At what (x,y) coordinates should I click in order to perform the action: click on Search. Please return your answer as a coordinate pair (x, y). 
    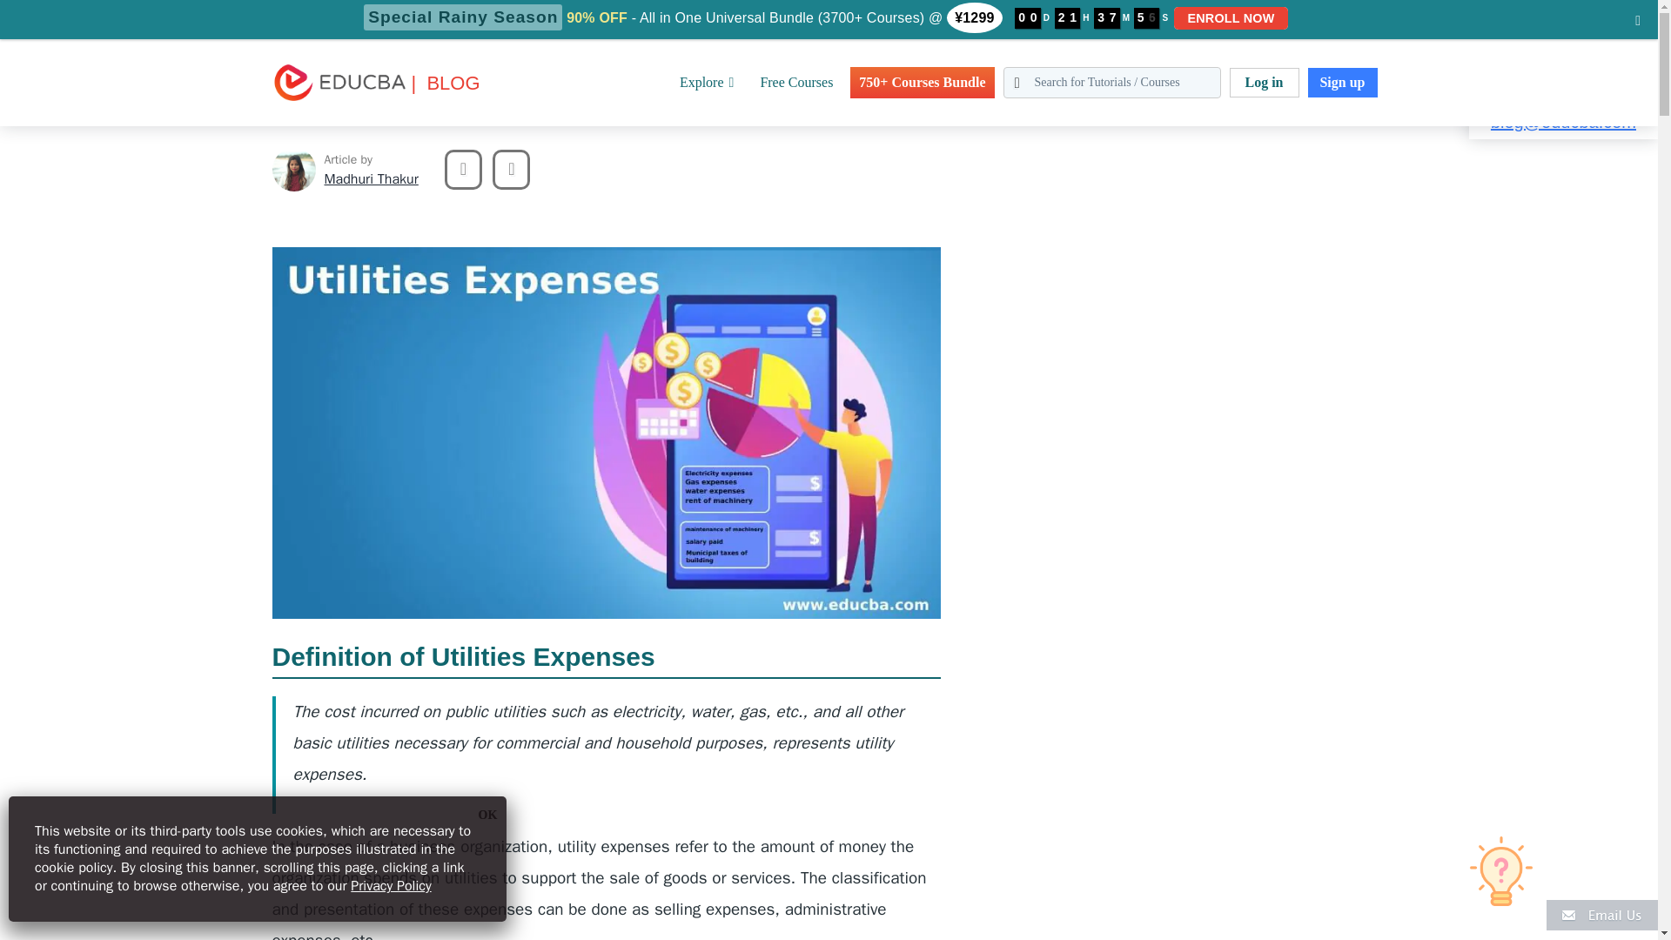
    Looking at the image, I should click on (50, 22).